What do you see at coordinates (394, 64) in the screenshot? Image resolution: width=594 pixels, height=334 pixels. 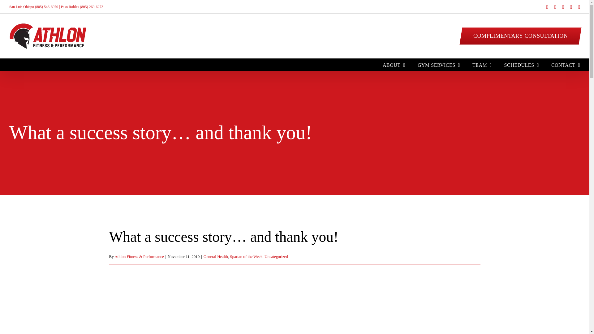 I see `ABOUT` at bounding box center [394, 64].